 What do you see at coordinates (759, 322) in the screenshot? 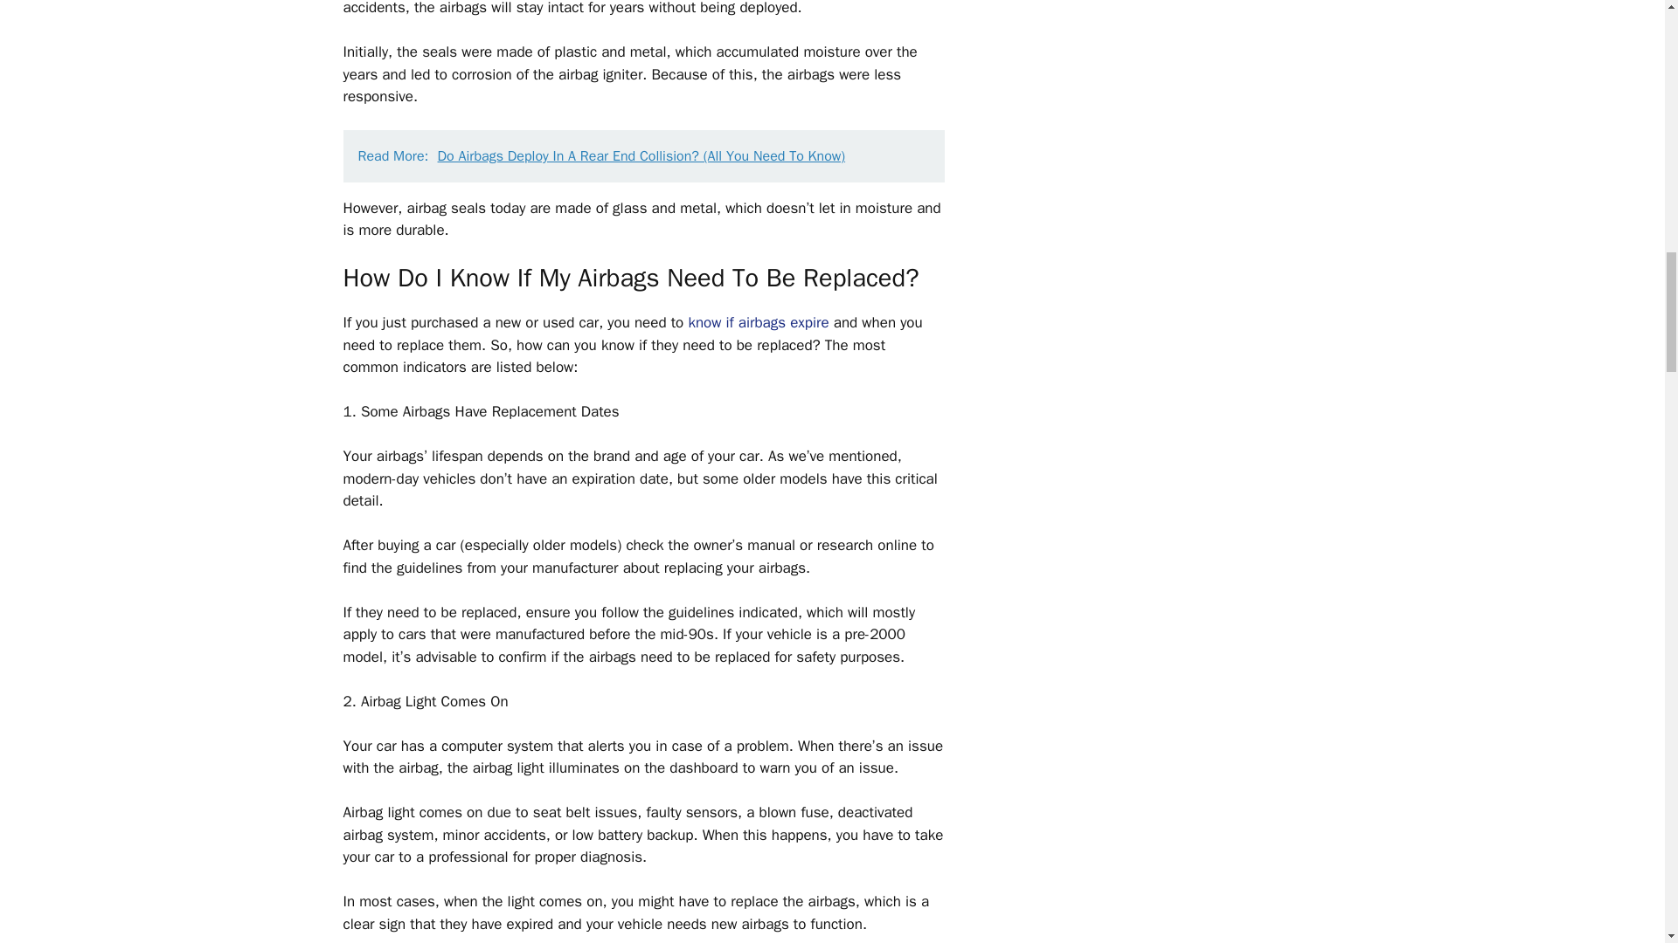
I see `know if airbags expire` at bounding box center [759, 322].